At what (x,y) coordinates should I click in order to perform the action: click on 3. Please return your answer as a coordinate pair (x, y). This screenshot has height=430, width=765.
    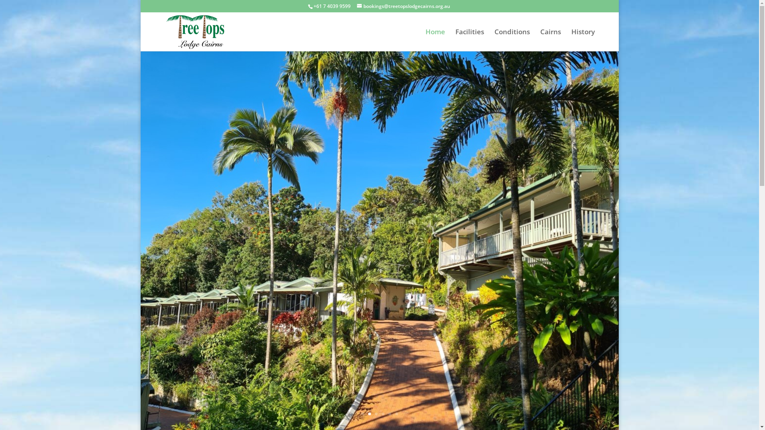
    Looking at the image, I should click on (376, 414).